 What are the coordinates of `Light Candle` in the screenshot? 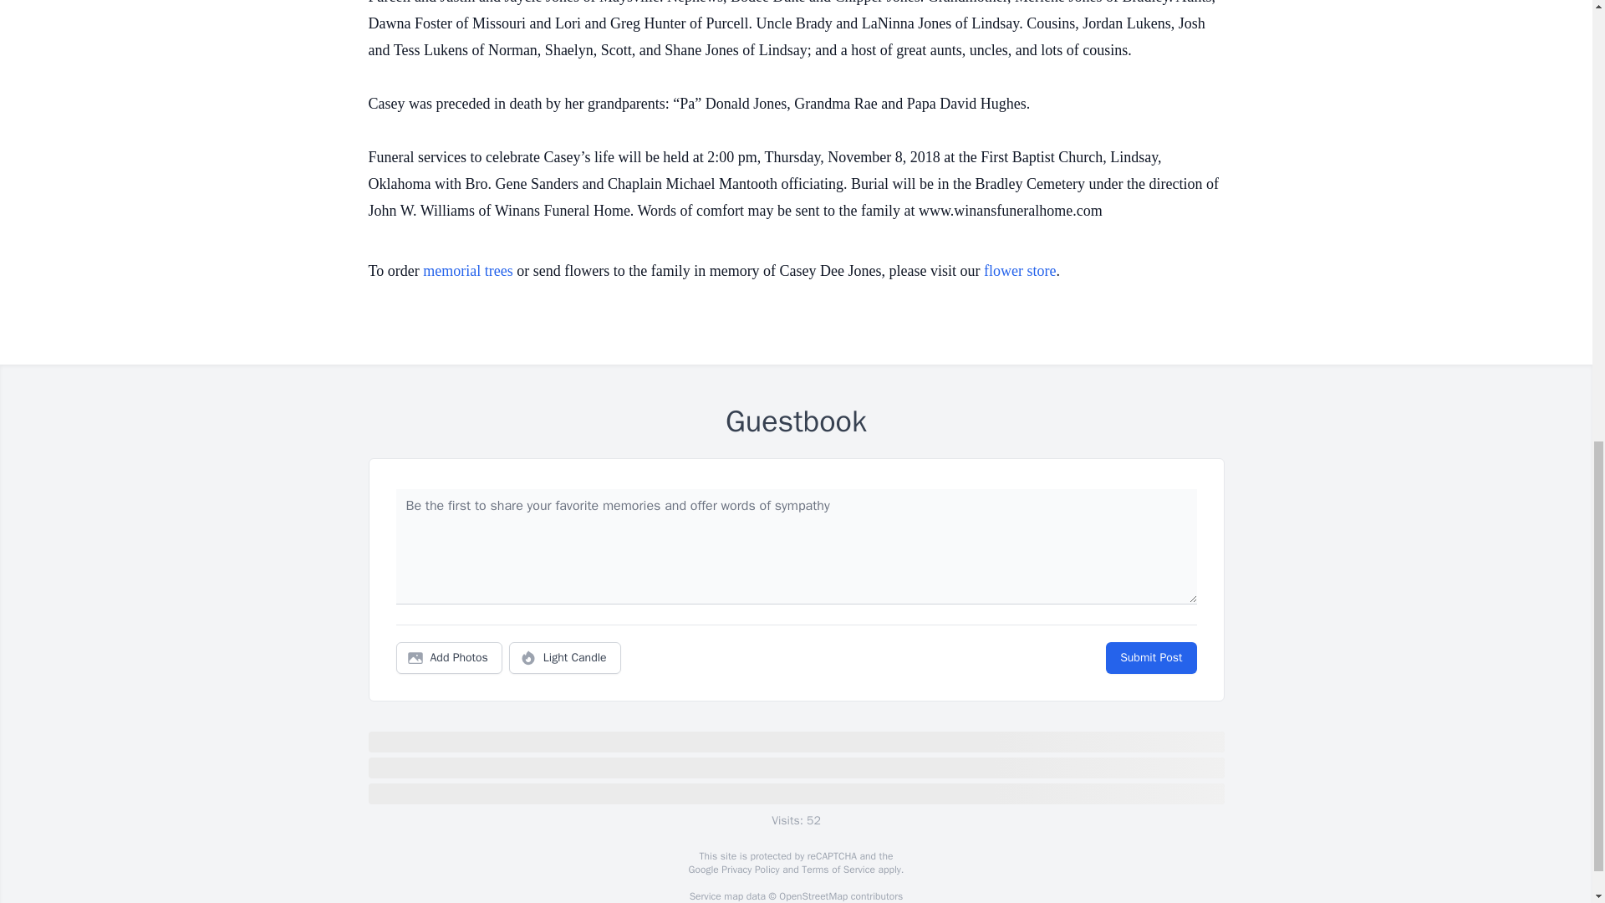 It's located at (565, 657).